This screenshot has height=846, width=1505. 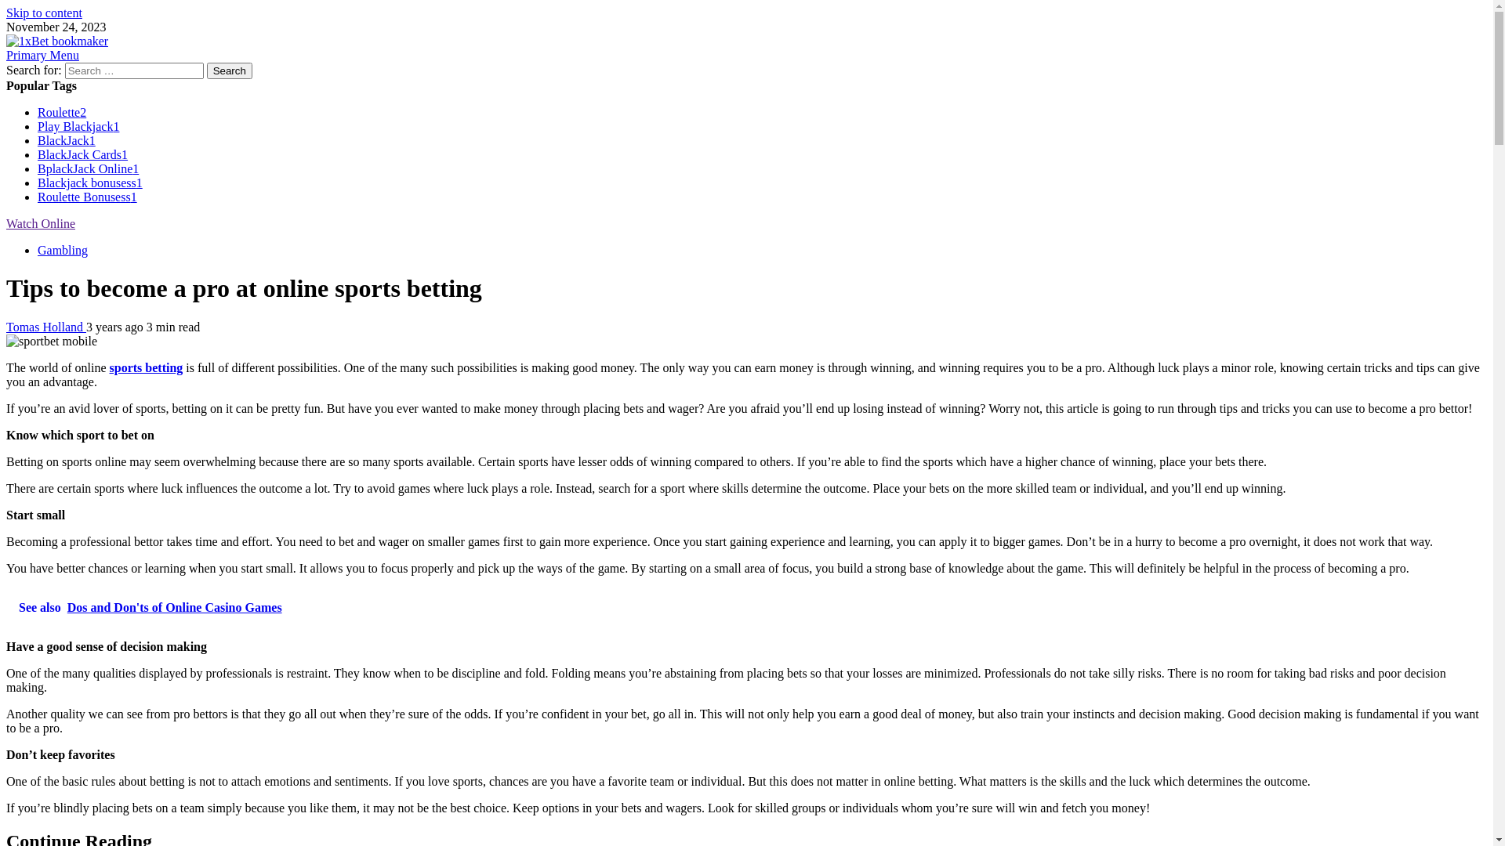 What do you see at coordinates (62, 113) in the screenshot?
I see `Roulette2` at bounding box center [62, 113].